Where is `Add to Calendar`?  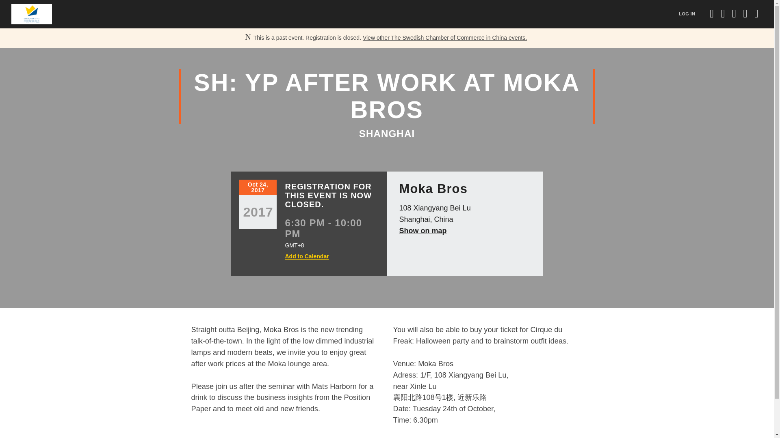
Add to Calendar is located at coordinates (307, 256).